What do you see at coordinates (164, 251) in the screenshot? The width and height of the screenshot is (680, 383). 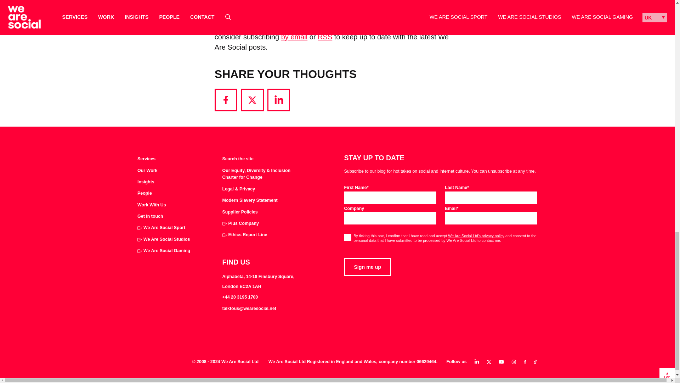 I see `We Are Social Gaming` at bounding box center [164, 251].